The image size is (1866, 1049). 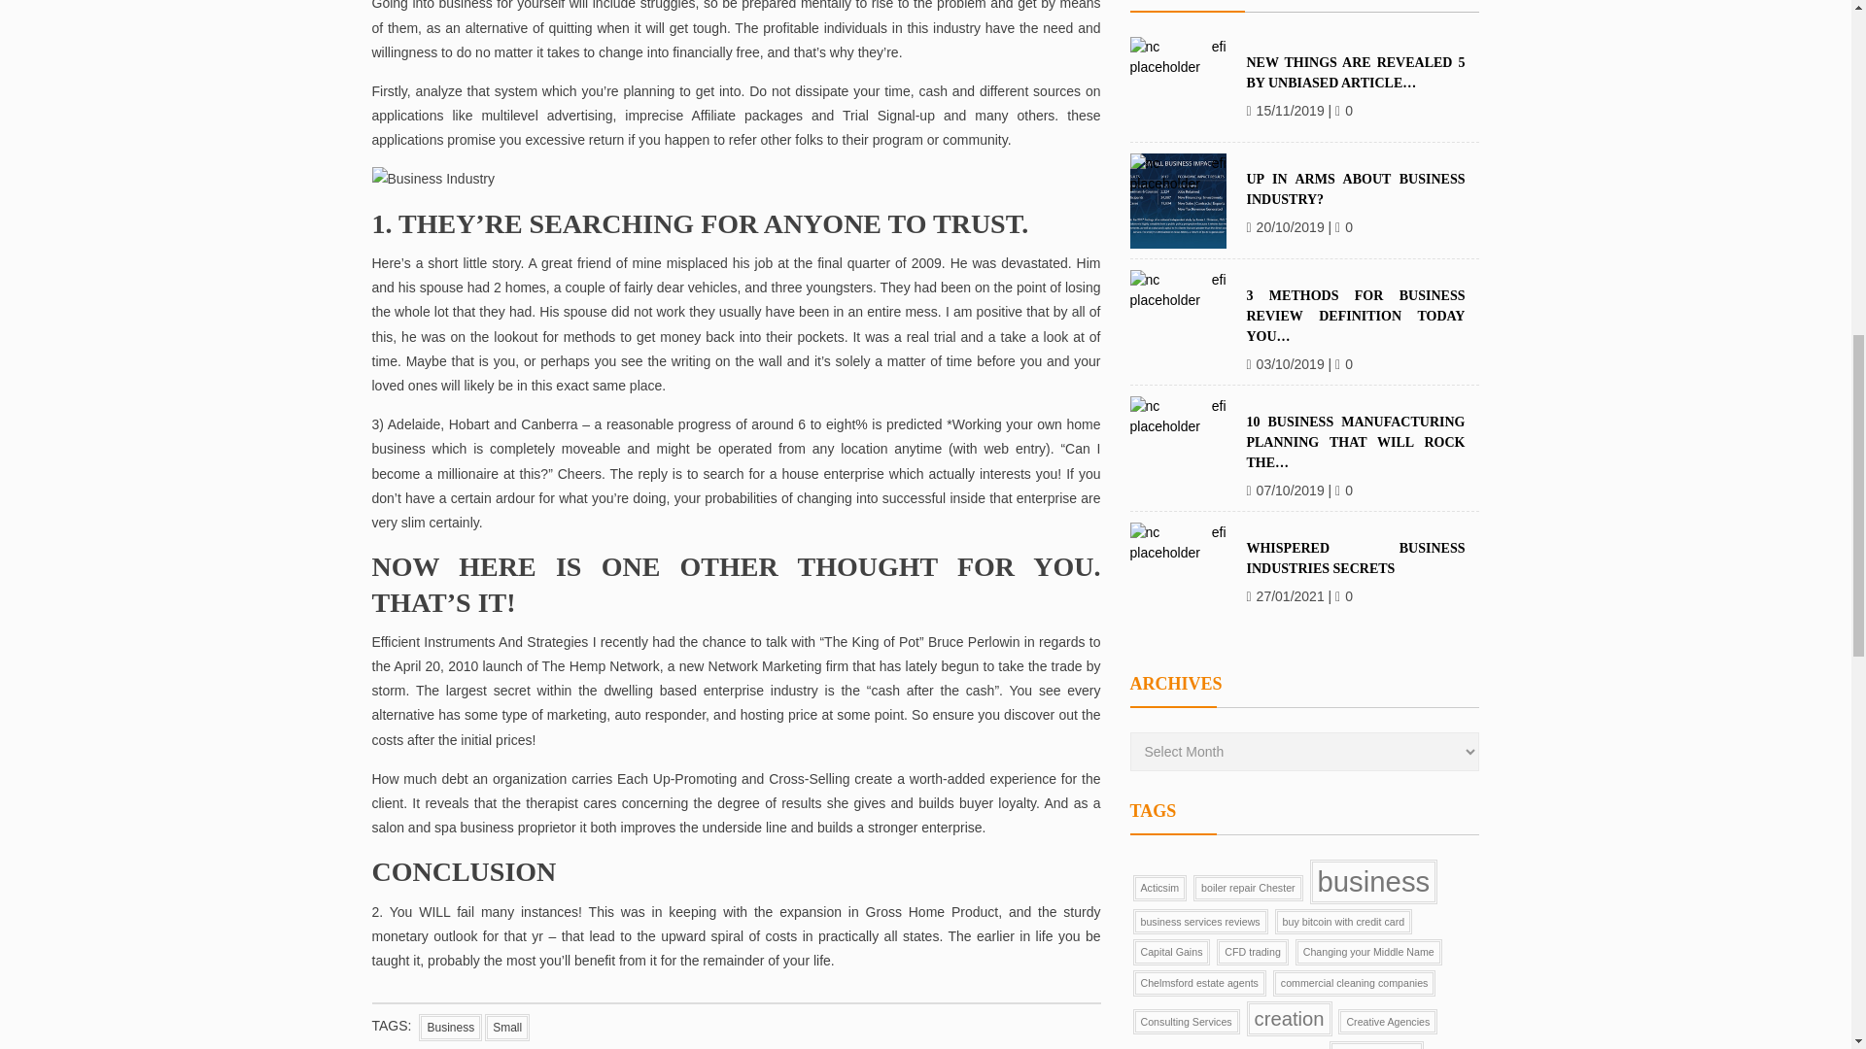 What do you see at coordinates (1177, 36) in the screenshot?
I see `Whispered Business Industries Secrets` at bounding box center [1177, 36].